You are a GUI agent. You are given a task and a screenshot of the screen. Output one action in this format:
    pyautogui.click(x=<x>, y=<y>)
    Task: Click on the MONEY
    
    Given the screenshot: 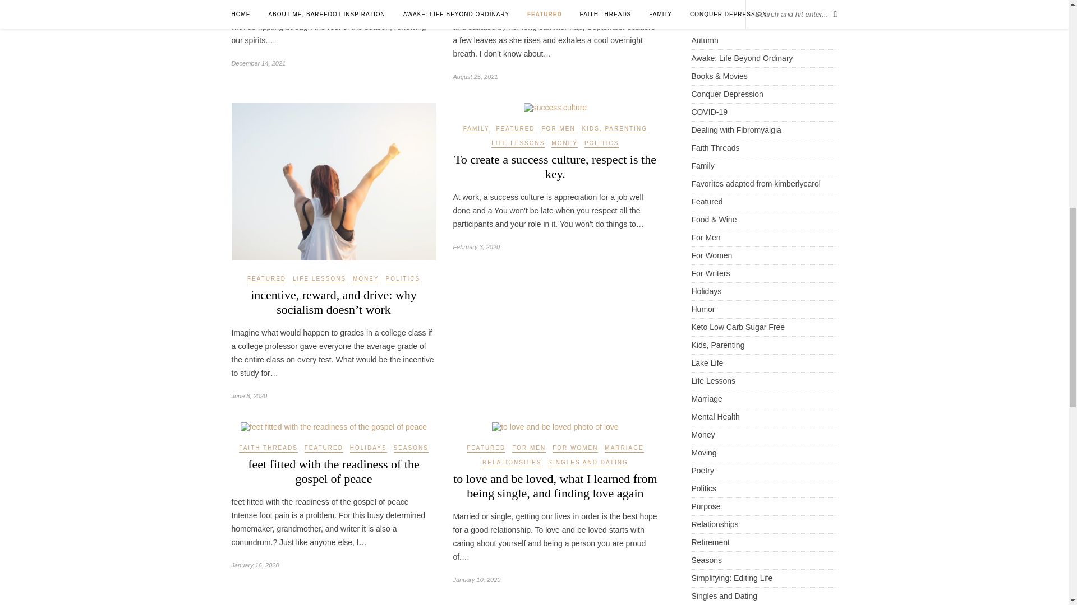 What is the action you would take?
    pyautogui.click(x=366, y=280)
    